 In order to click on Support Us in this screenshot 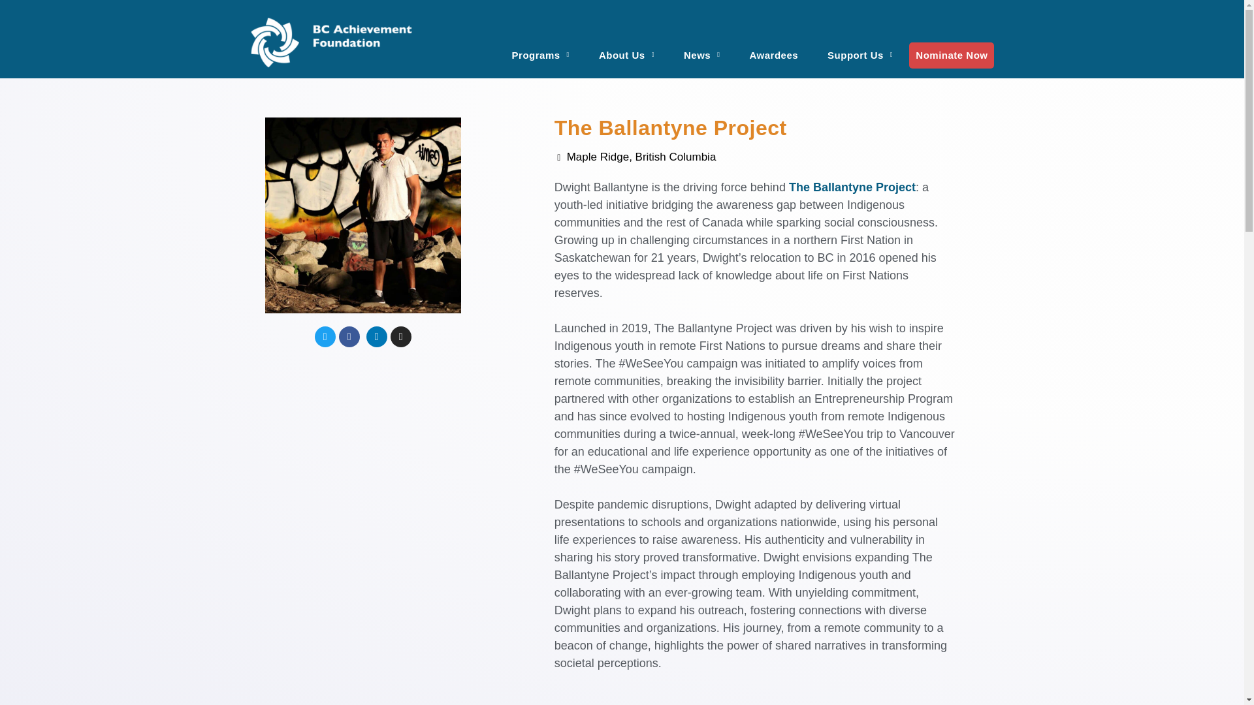, I will do `click(860, 47)`.